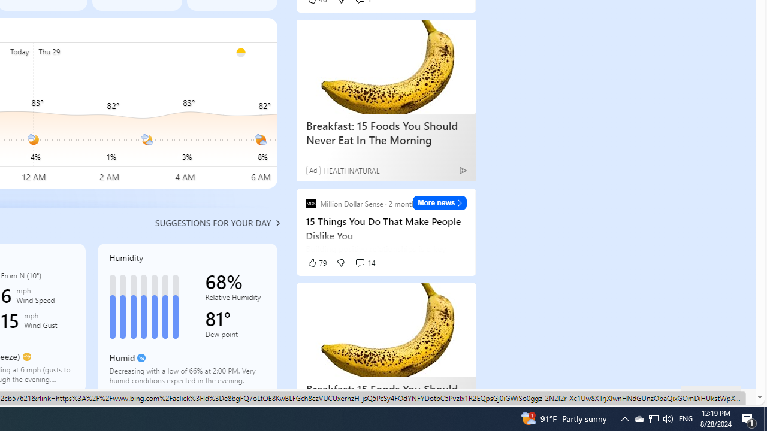 This screenshot has width=767, height=431. I want to click on Ad, so click(313, 170).